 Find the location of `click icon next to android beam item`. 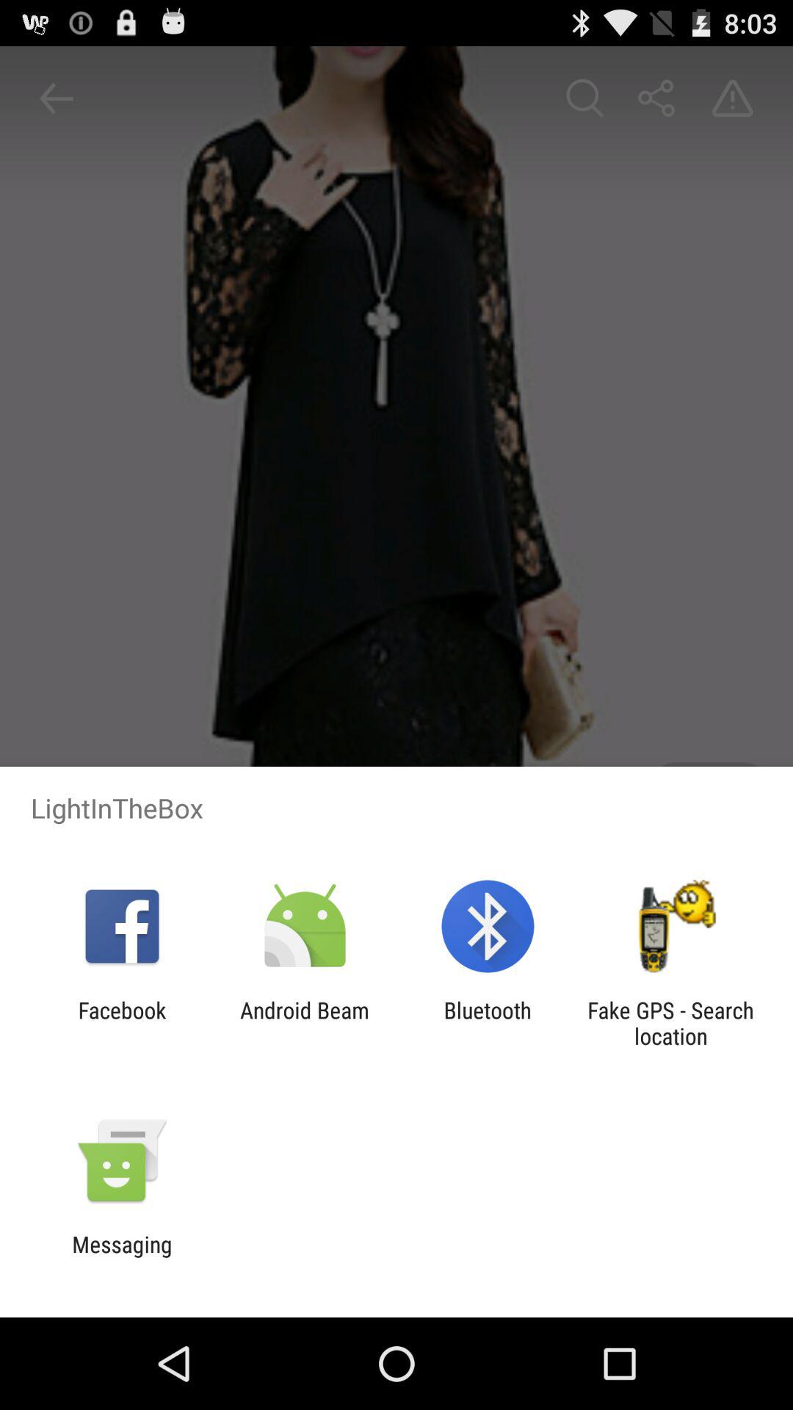

click icon next to android beam item is located at coordinates (488, 1023).